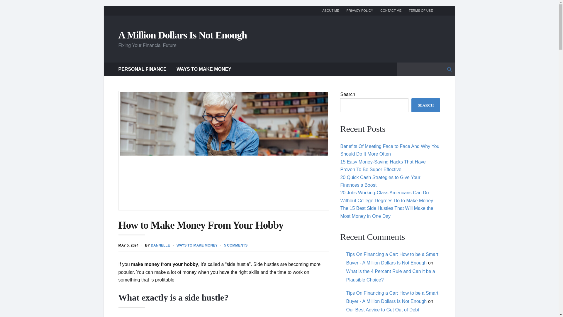 This screenshot has height=317, width=563. Describe the element at coordinates (204, 69) in the screenshot. I see `WAYS TO MAKE MONEY` at that location.